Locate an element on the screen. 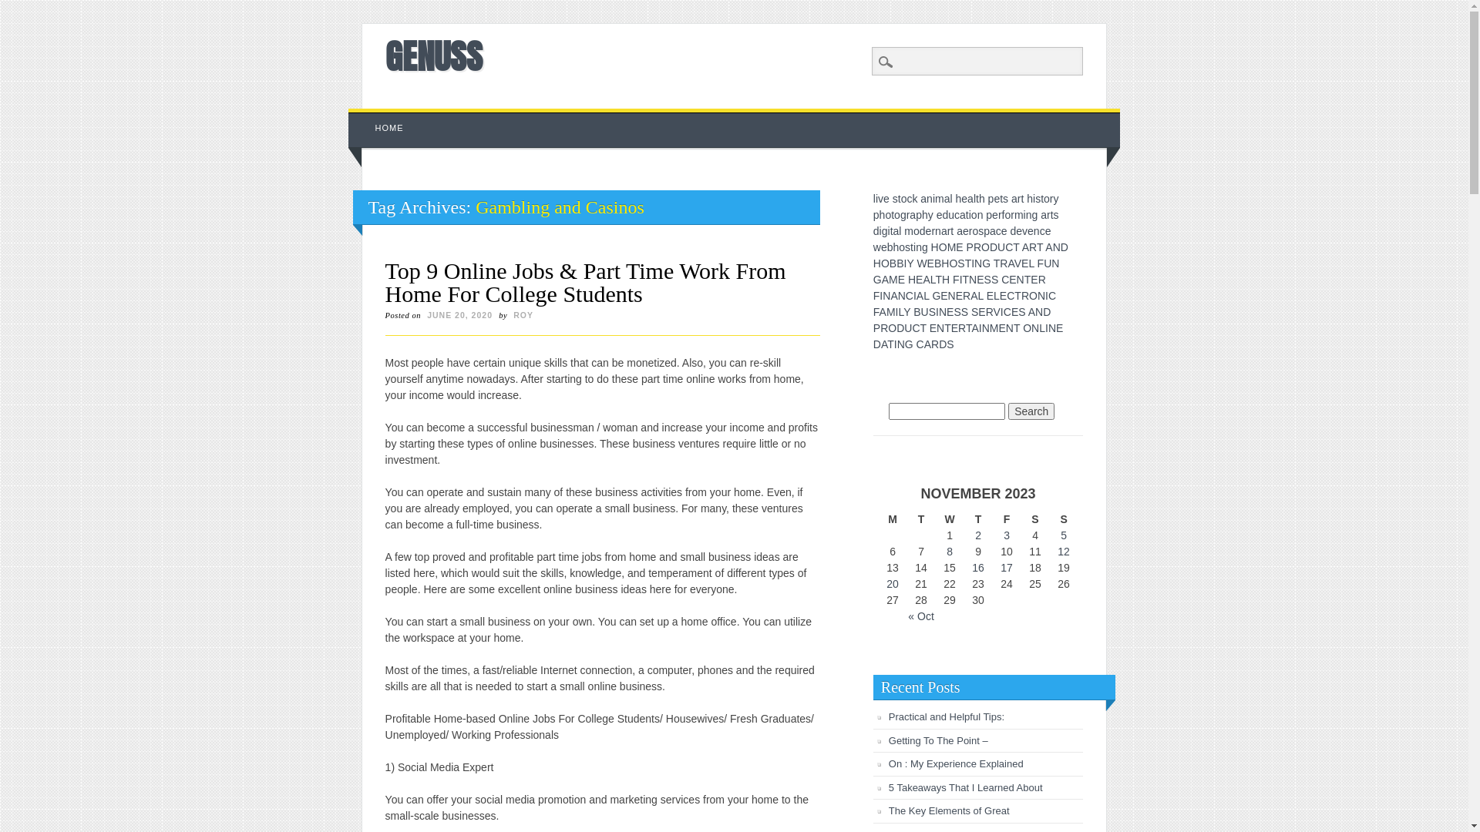  N is located at coordinates (901, 344).